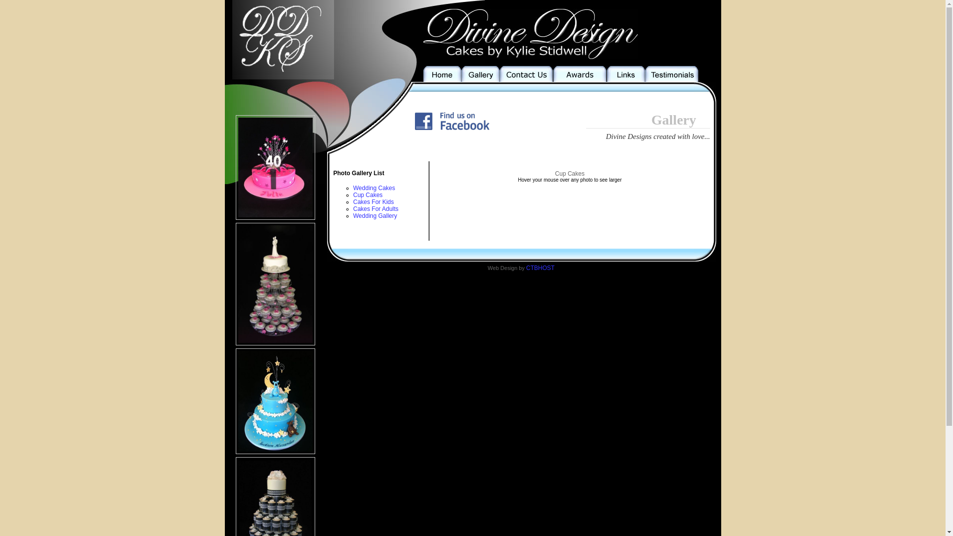 This screenshot has width=953, height=536. Describe the element at coordinates (374, 202) in the screenshot. I see `Cakes For Kids` at that location.